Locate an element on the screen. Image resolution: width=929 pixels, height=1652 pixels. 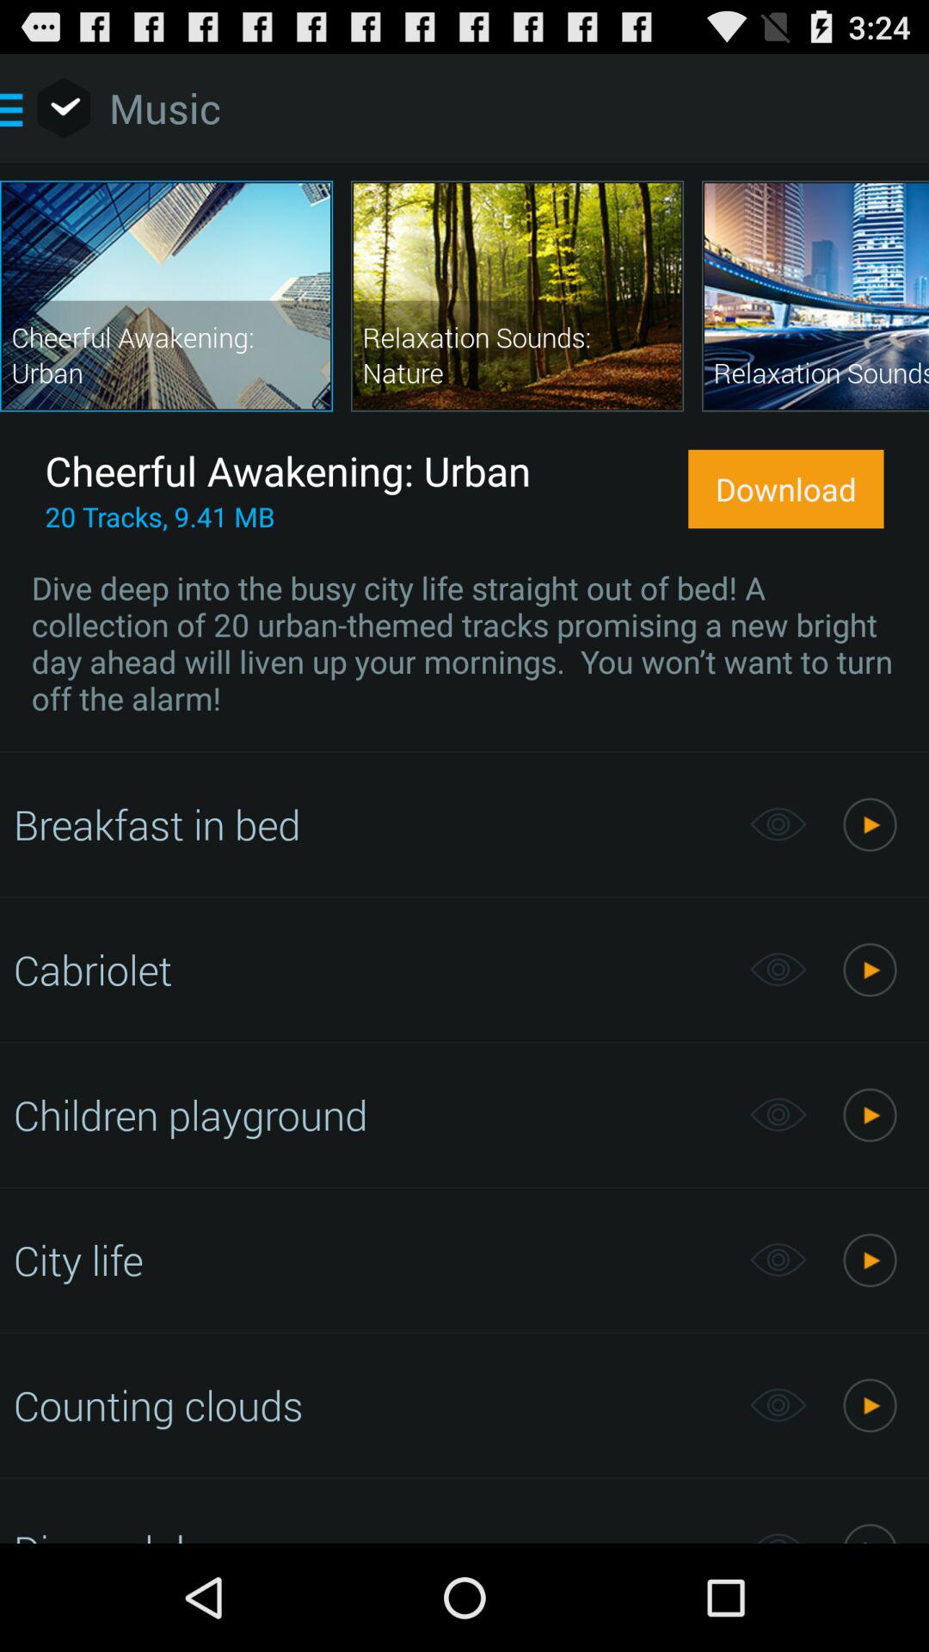
flip to the cabriolet icon is located at coordinates (372, 969).